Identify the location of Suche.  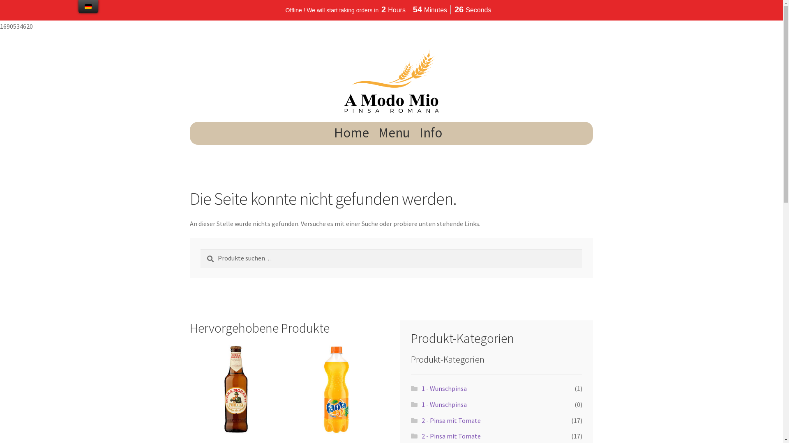
(201, 249).